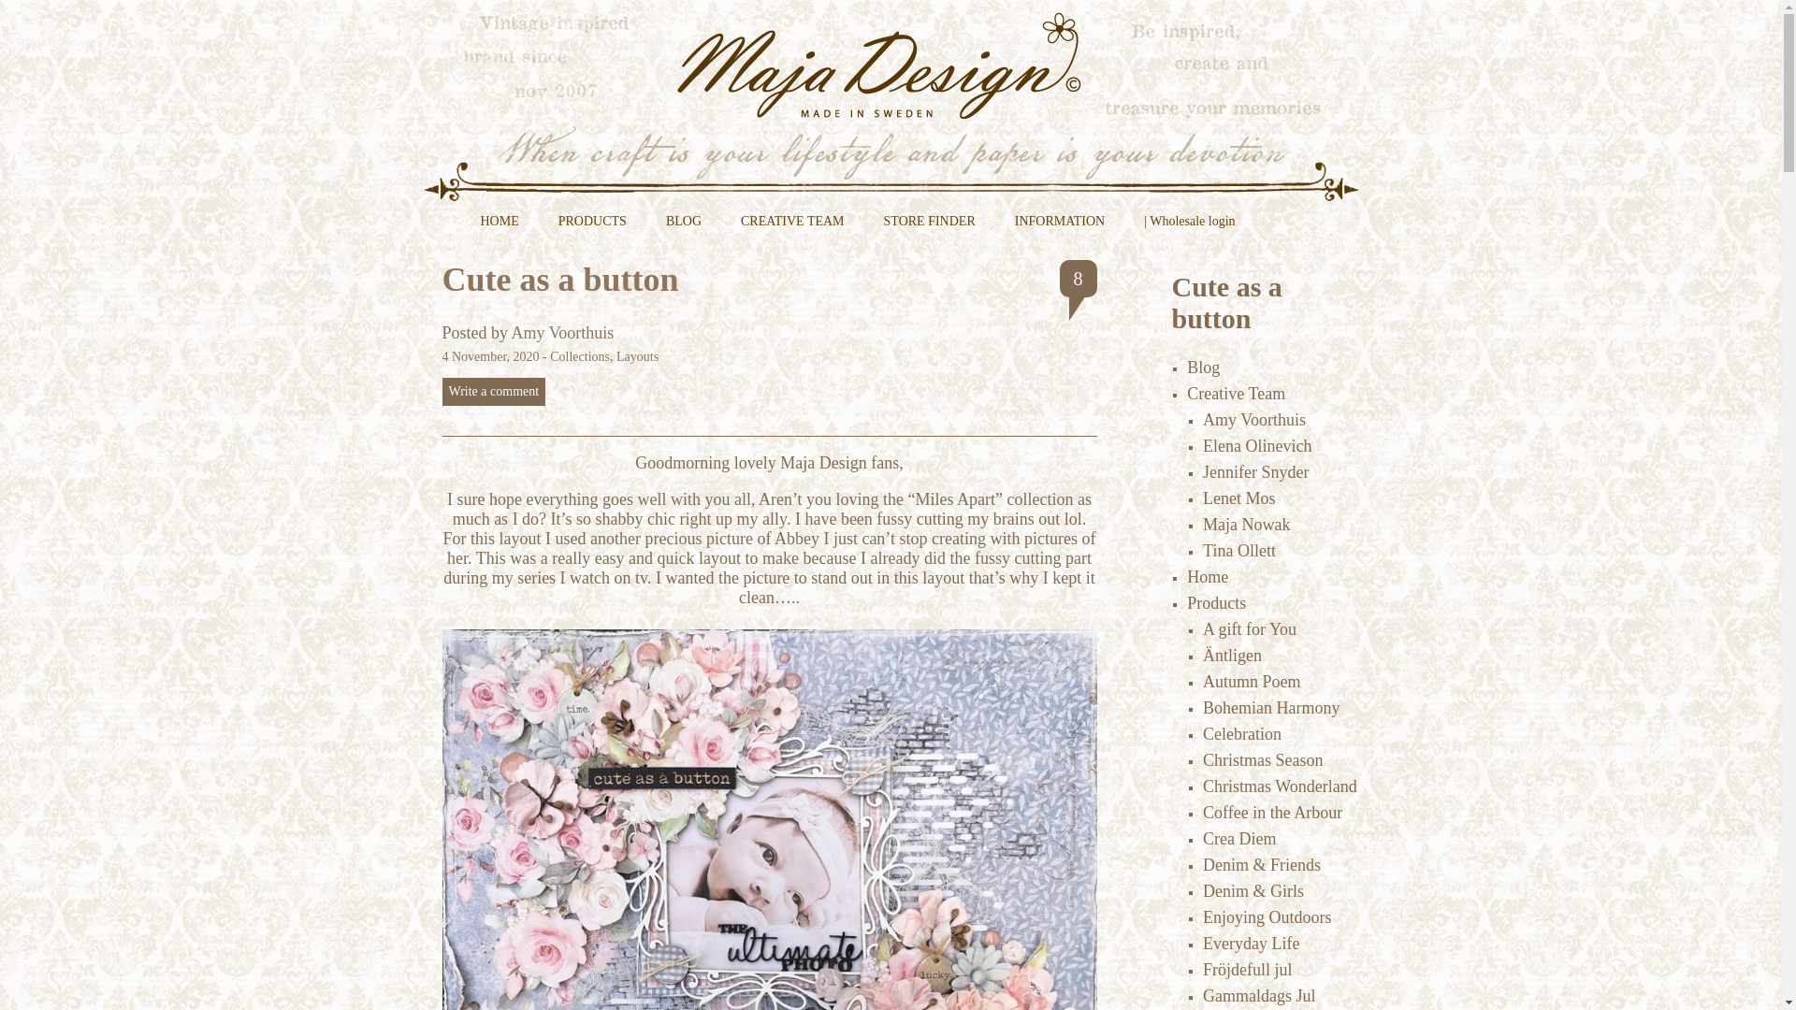  I want to click on PRODUCTS, so click(592, 228).